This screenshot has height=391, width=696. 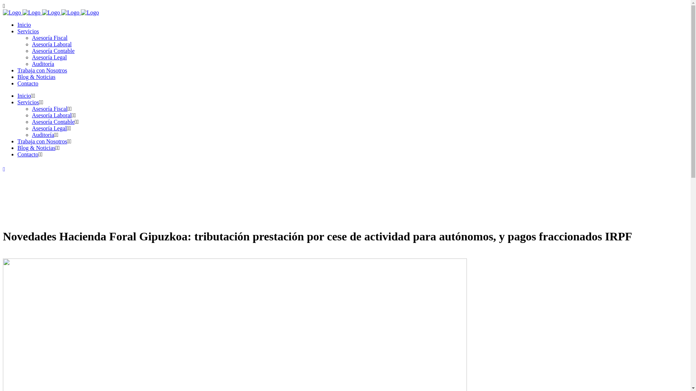 I want to click on Blog & Noticias, so click(x=36, y=148).